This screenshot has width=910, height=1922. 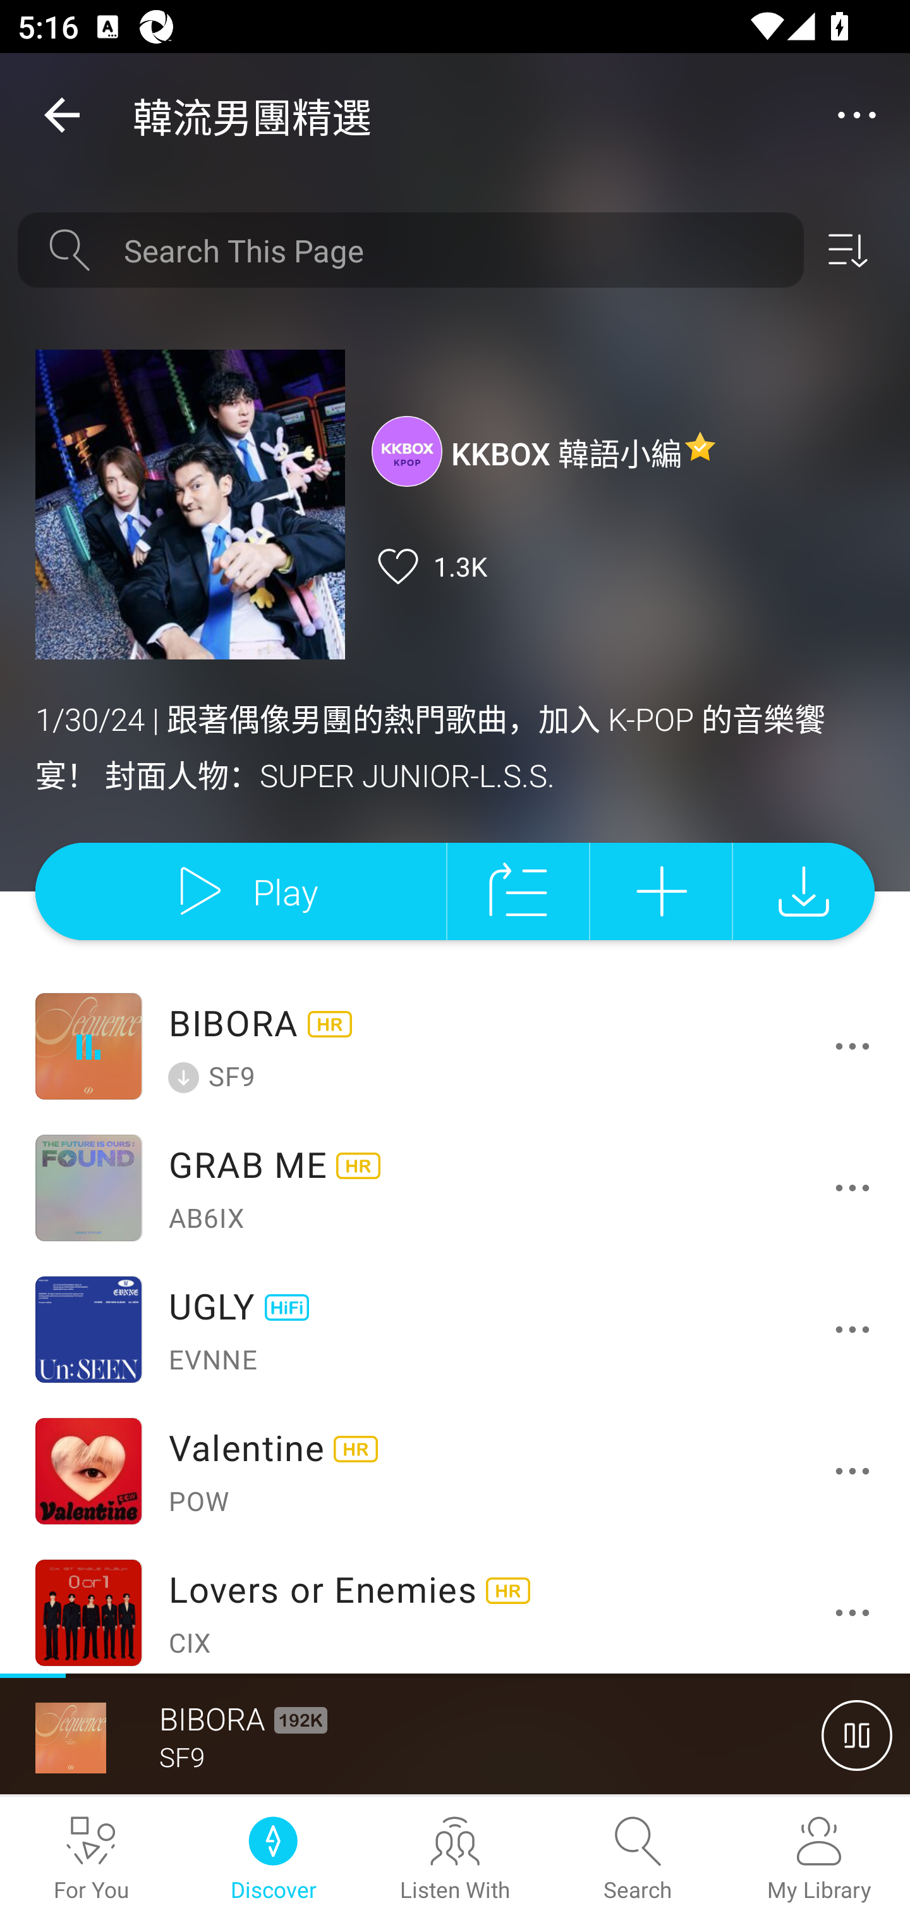 I want to click on 加入至歌單, so click(x=661, y=890).